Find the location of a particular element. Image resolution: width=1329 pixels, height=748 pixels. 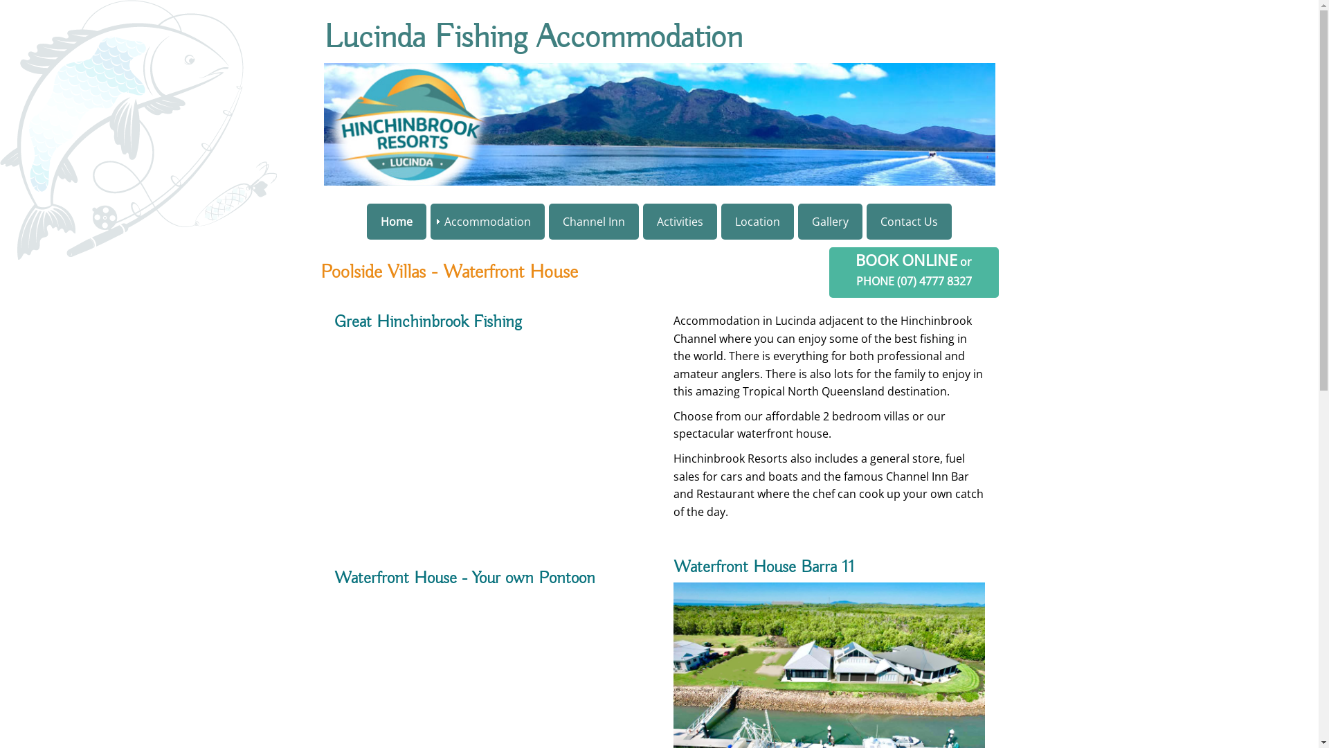

Gallery is located at coordinates (831, 222).